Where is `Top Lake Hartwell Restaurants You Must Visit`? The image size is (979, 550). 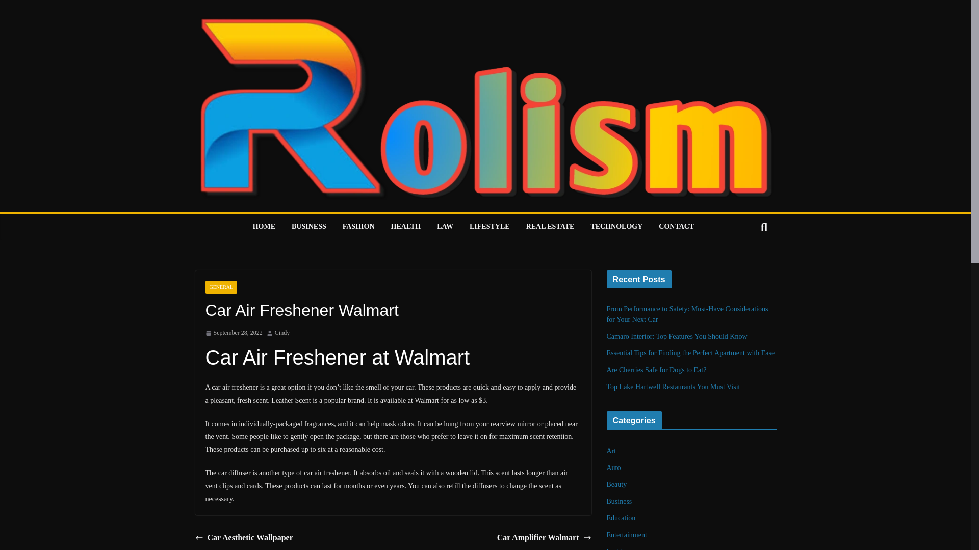 Top Lake Hartwell Restaurants You Must Visit is located at coordinates (673, 386).